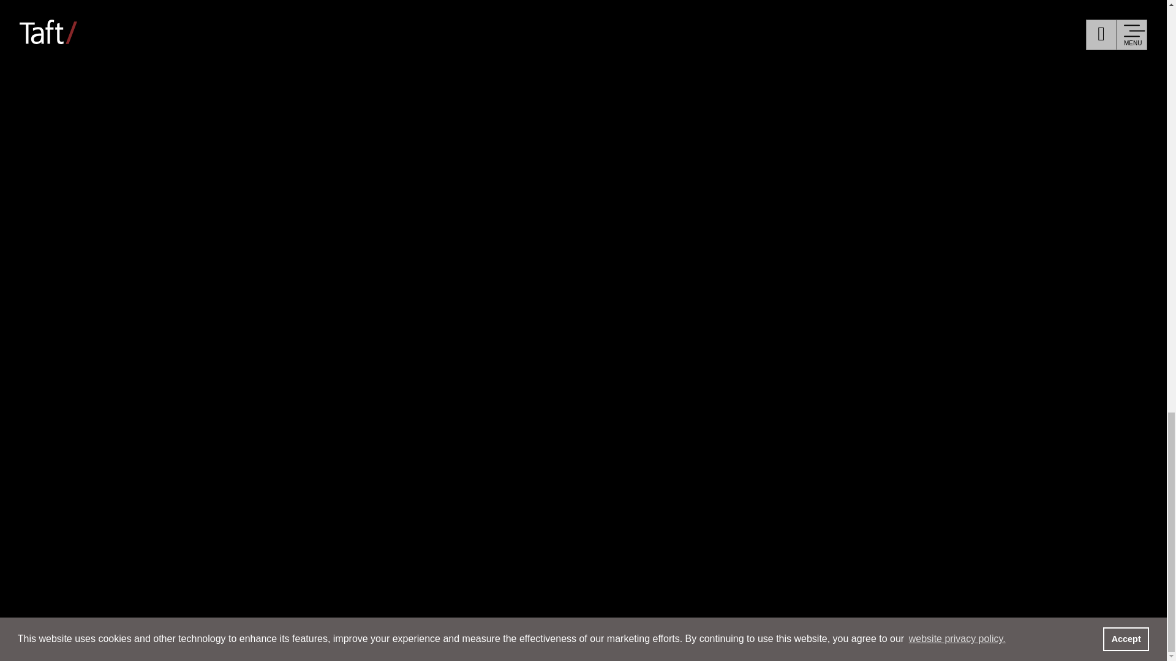 The height and width of the screenshot is (661, 1176). What do you see at coordinates (609, 40) in the screenshot?
I see `Affiliates` at bounding box center [609, 40].